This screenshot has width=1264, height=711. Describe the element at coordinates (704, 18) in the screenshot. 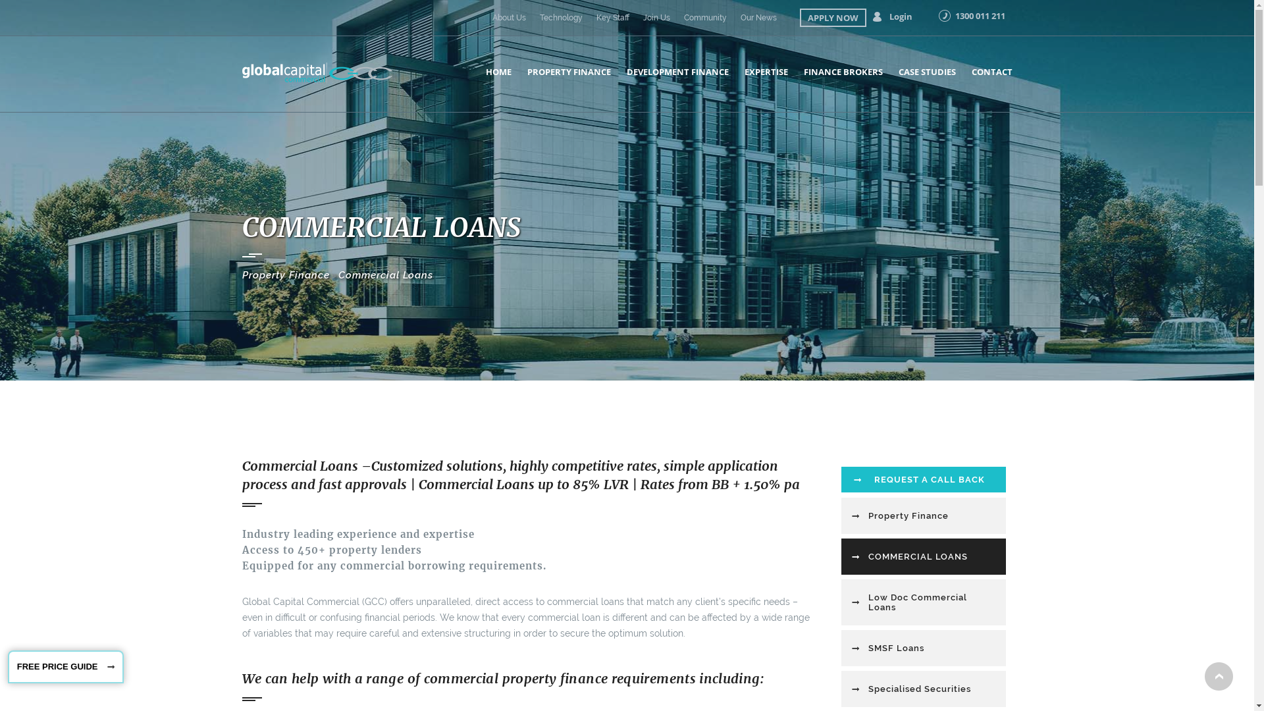

I see `Community` at that location.